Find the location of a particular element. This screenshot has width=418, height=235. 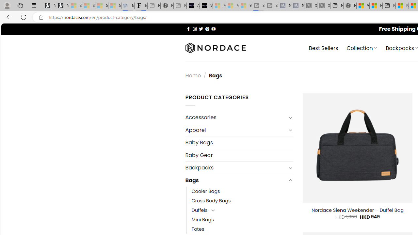

Microsoft Start - Sleeping is located at coordinates (232, 6).